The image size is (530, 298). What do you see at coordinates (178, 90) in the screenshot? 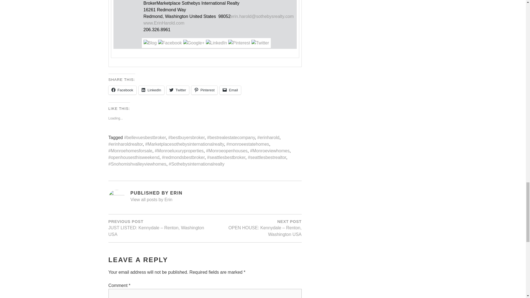
I see `Click to share on Twitter` at bounding box center [178, 90].